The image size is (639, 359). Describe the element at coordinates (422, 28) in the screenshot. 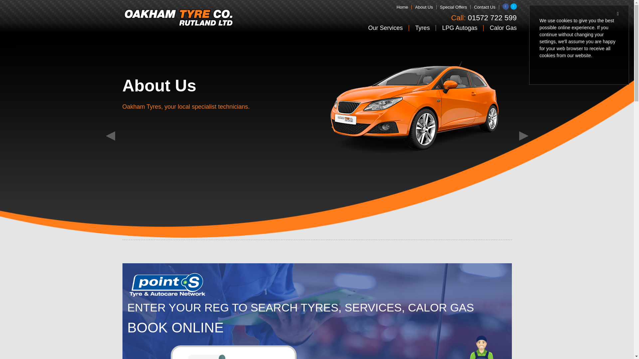

I see `Tyres` at that location.